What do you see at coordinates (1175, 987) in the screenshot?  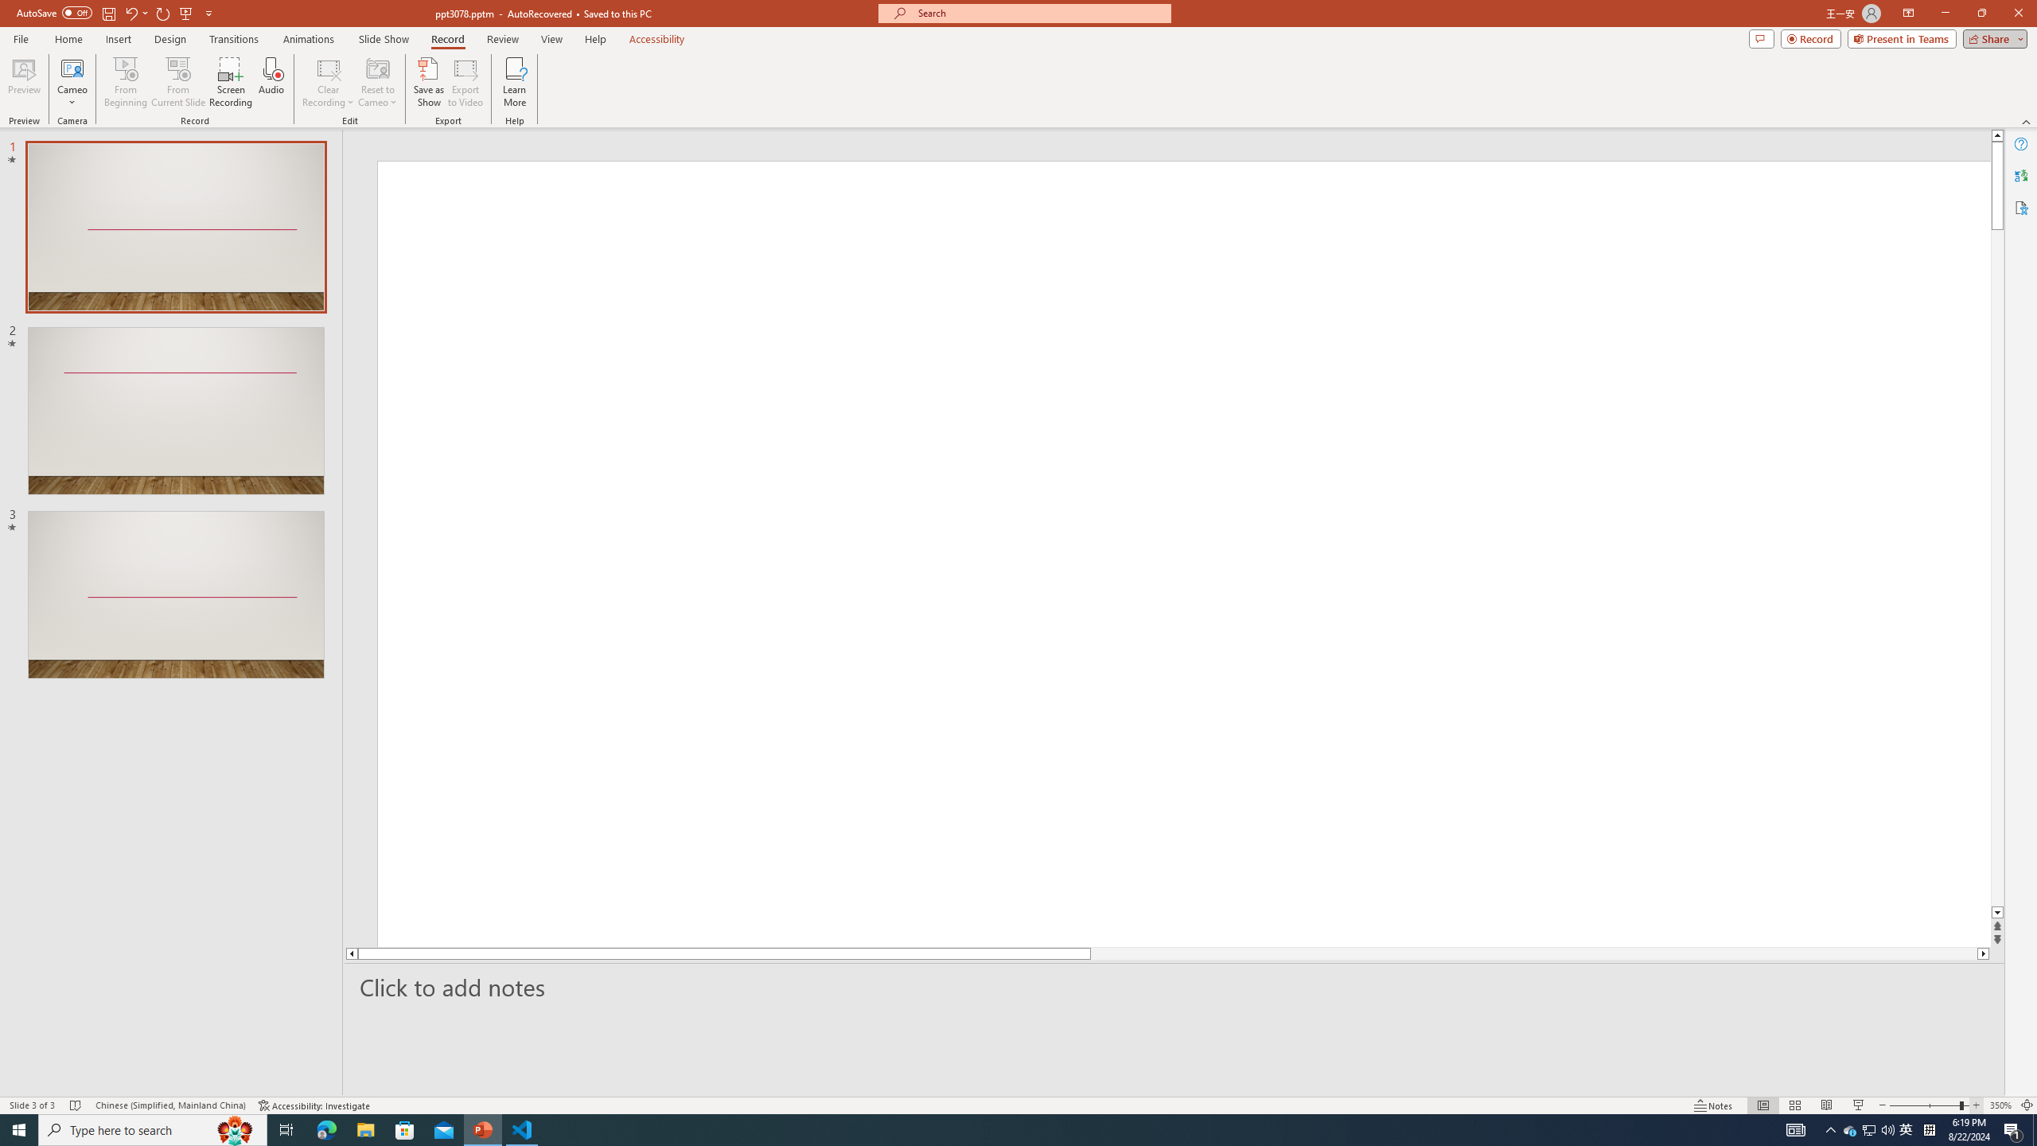 I see `Slide Notes` at bounding box center [1175, 987].